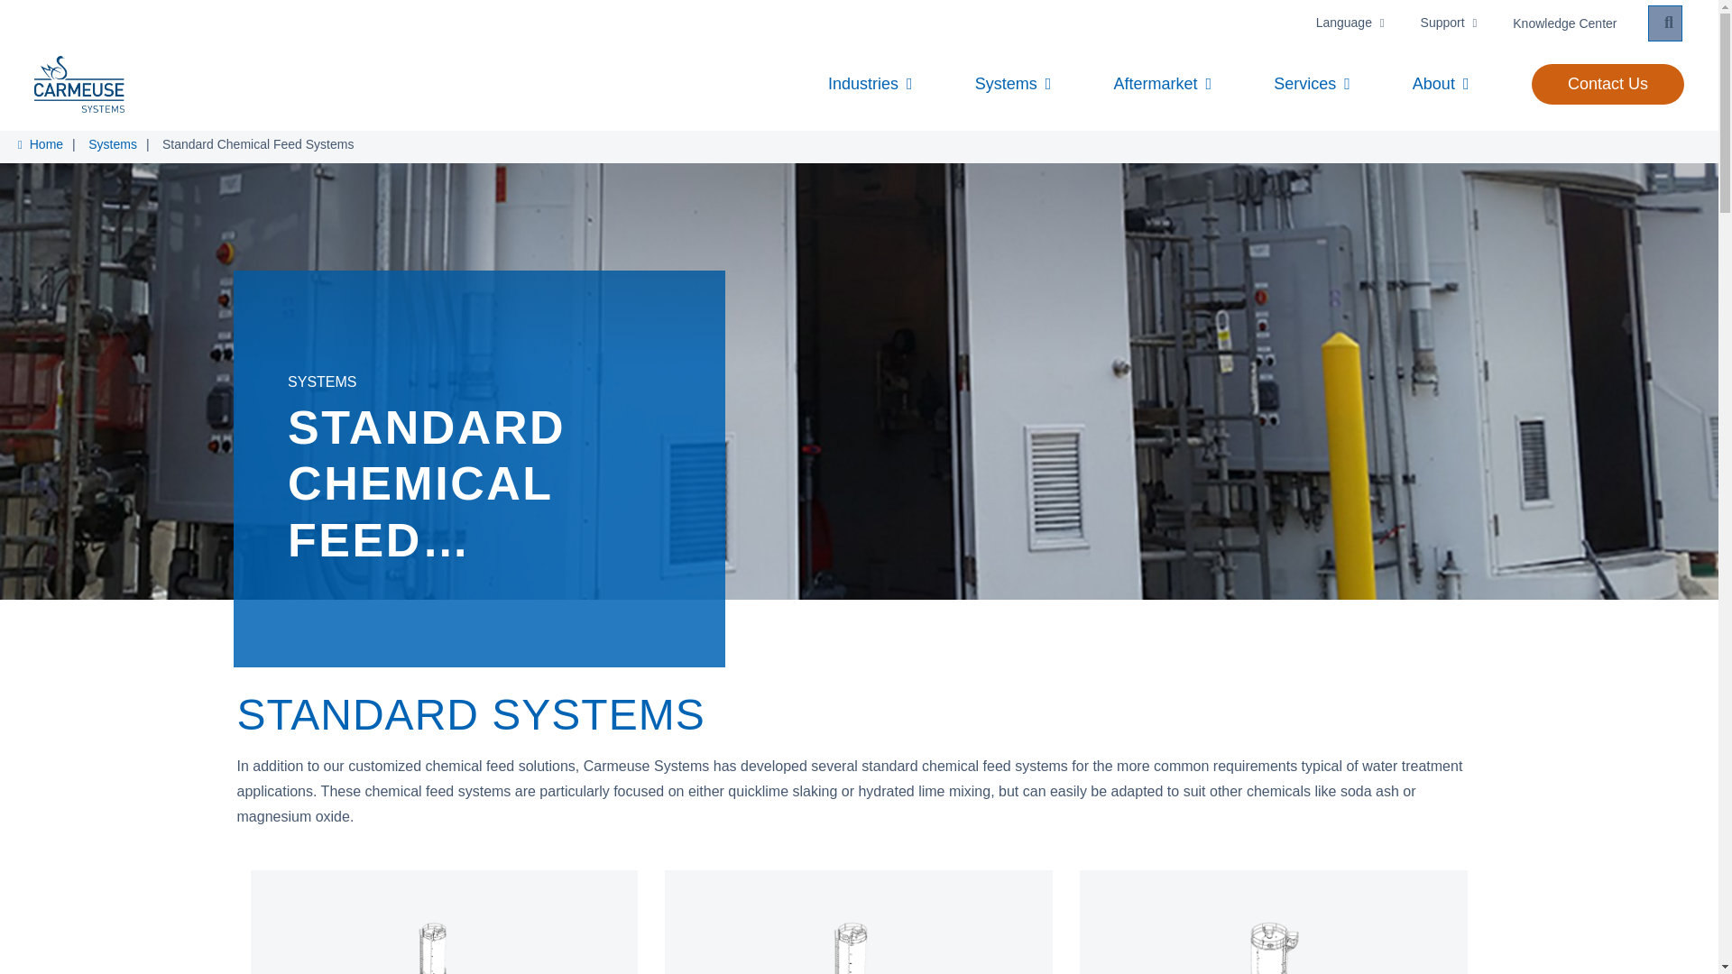 Image resolution: width=1732 pixels, height=974 pixels. Describe the element at coordinates (1449, 23) in the screenshot. I see `Support` at that location.